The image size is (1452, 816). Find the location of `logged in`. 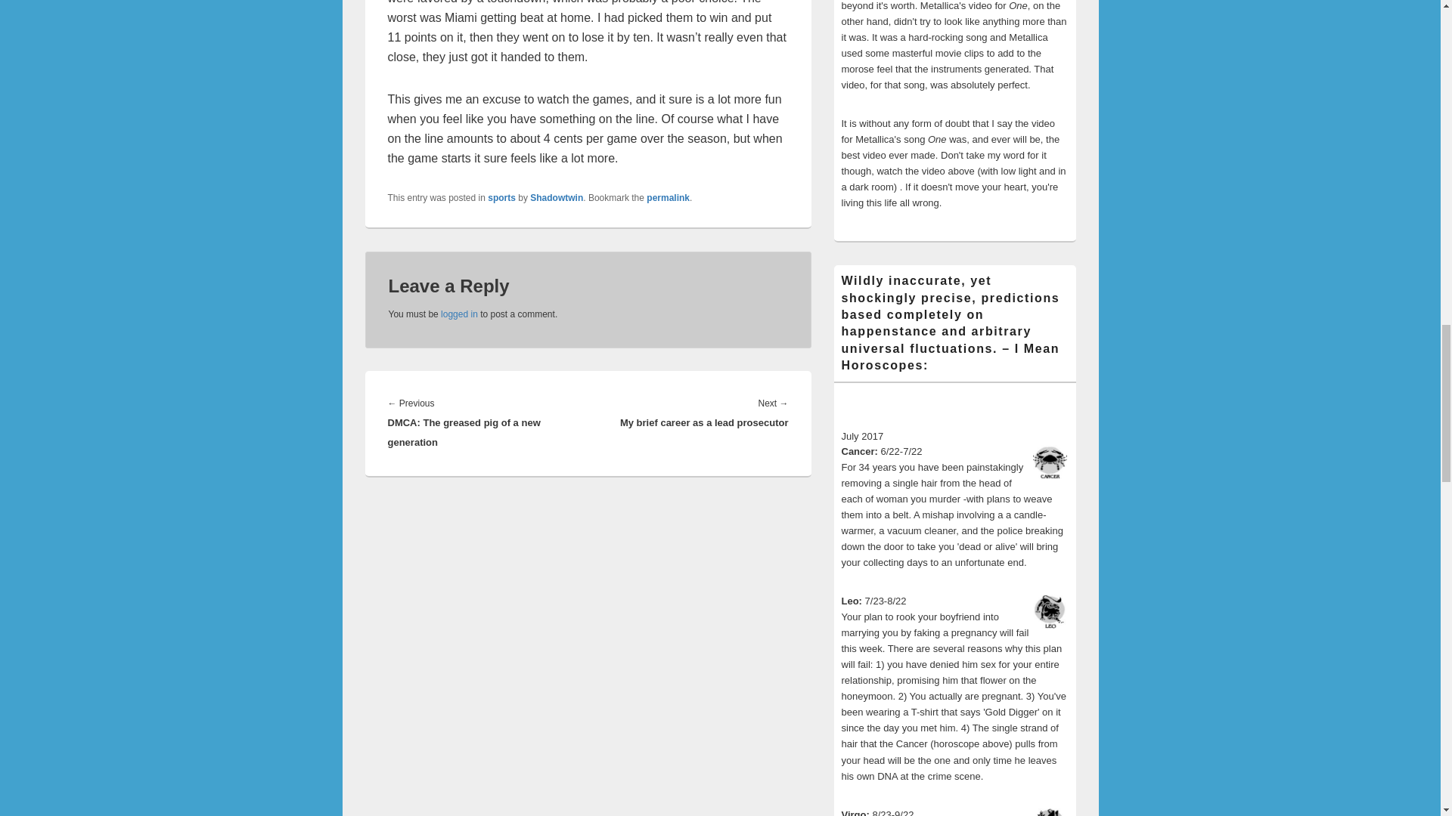

logged in is located at coordinates (459, 314).